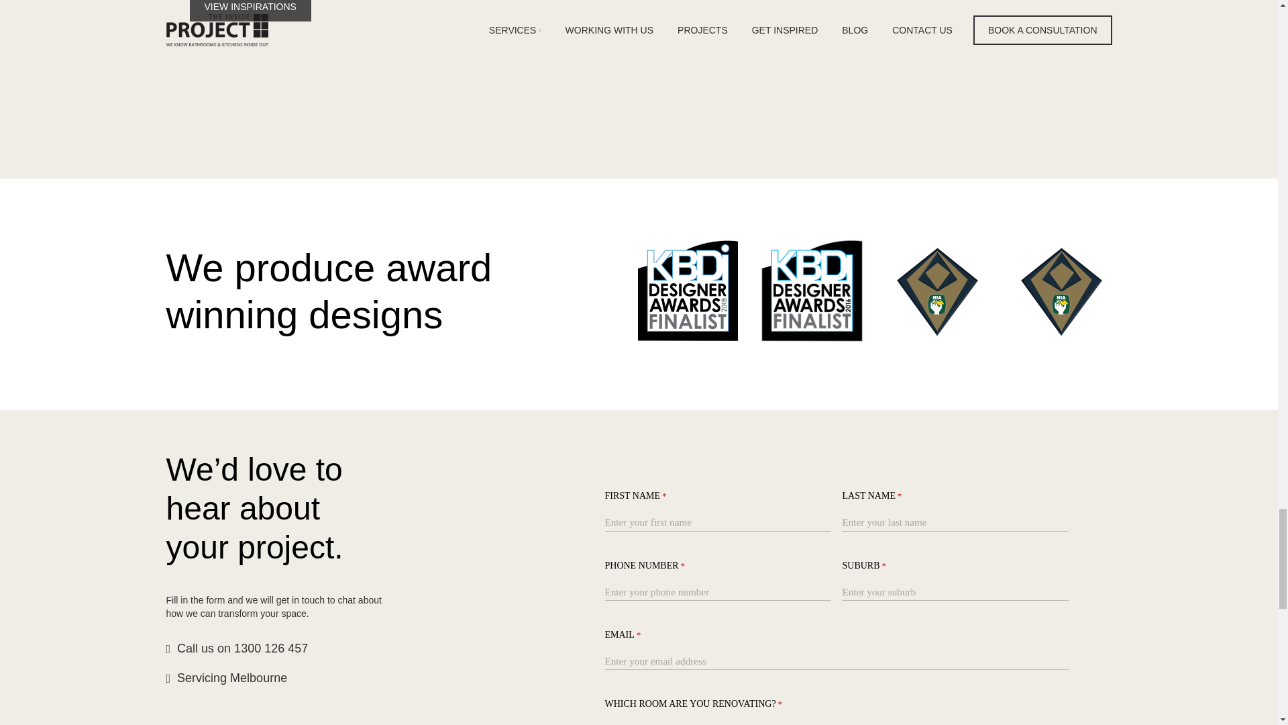 This screenshot has height=725, width=1288. What do you see at coordinates (718, 592) in the screenshot?
I see `PHONE NUMBER` at bounding box center [718, 592].